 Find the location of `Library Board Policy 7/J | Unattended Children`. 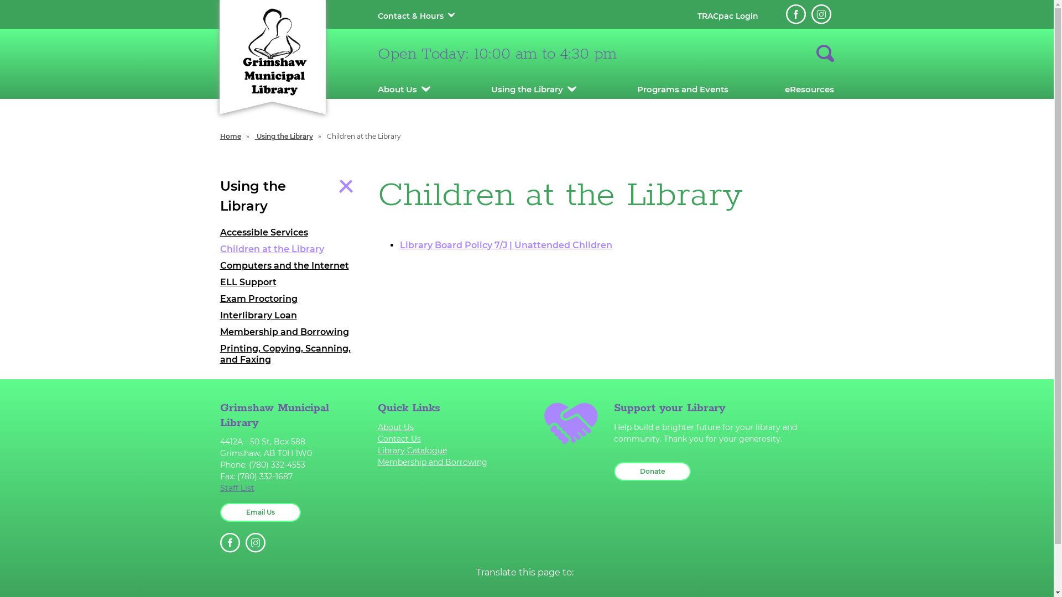

Library Board Policy 7/J | Unattended Children is located at coordinates (506, 245).